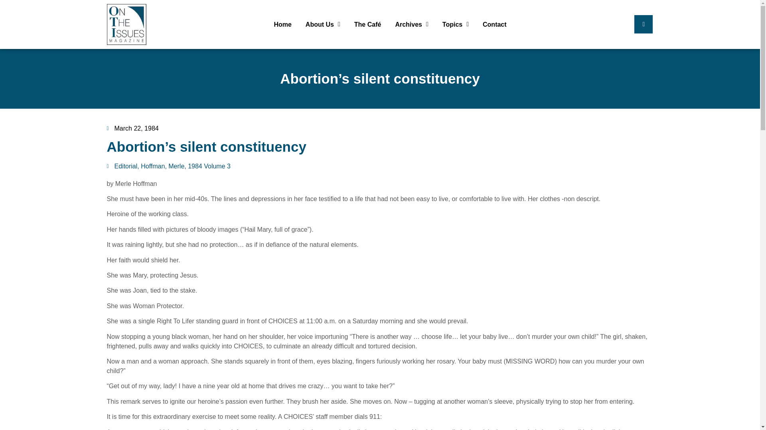 This screenshot has height=430, width=766. Describe the element at coordinates (644, 24) in the screenshot. I see `Search` at that location.